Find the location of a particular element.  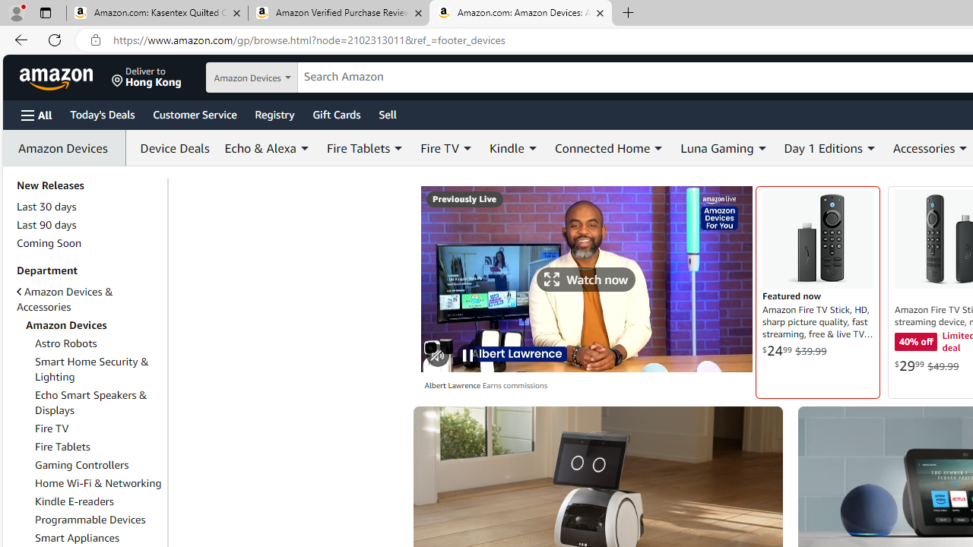

Fire TV is located at coordinates (99, 428).